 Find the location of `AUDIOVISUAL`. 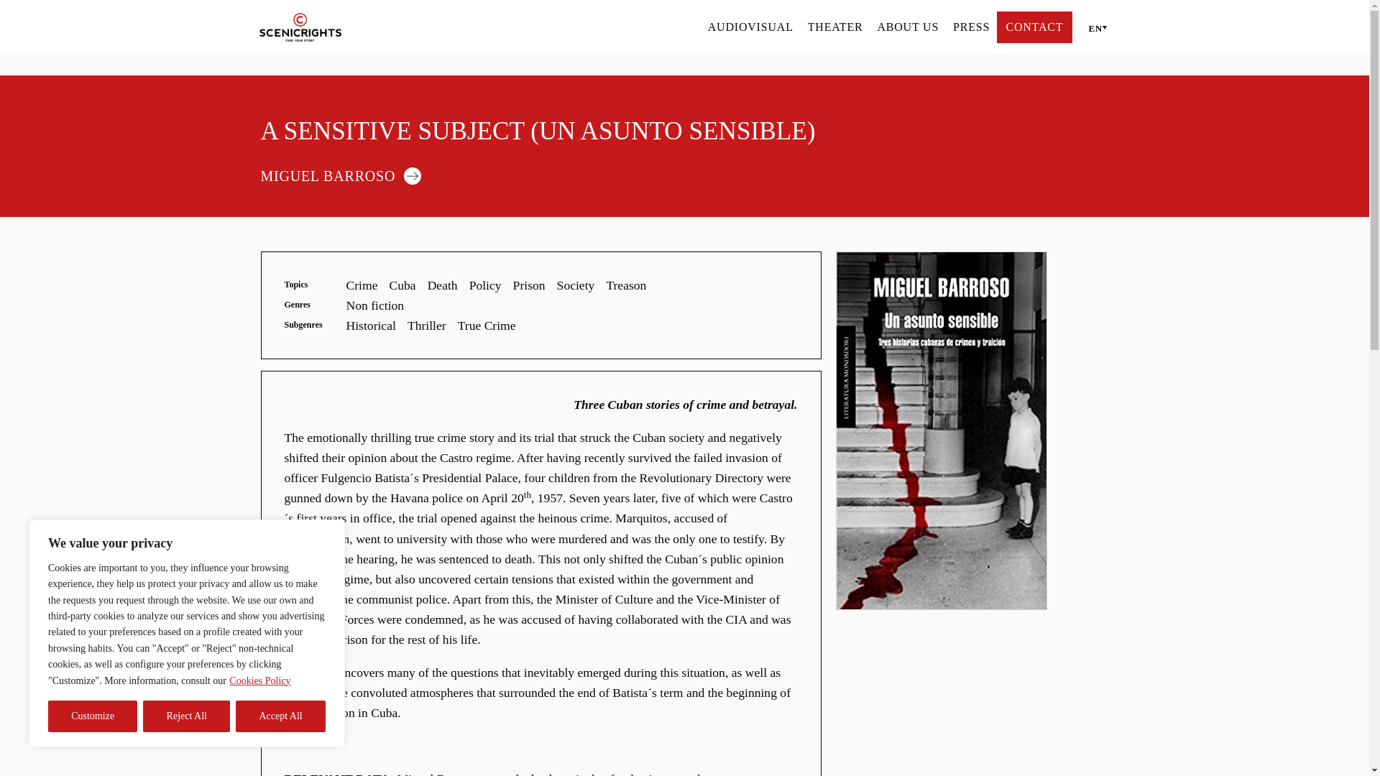

AUDIOVISUAL is located at coordinates (750, 27).